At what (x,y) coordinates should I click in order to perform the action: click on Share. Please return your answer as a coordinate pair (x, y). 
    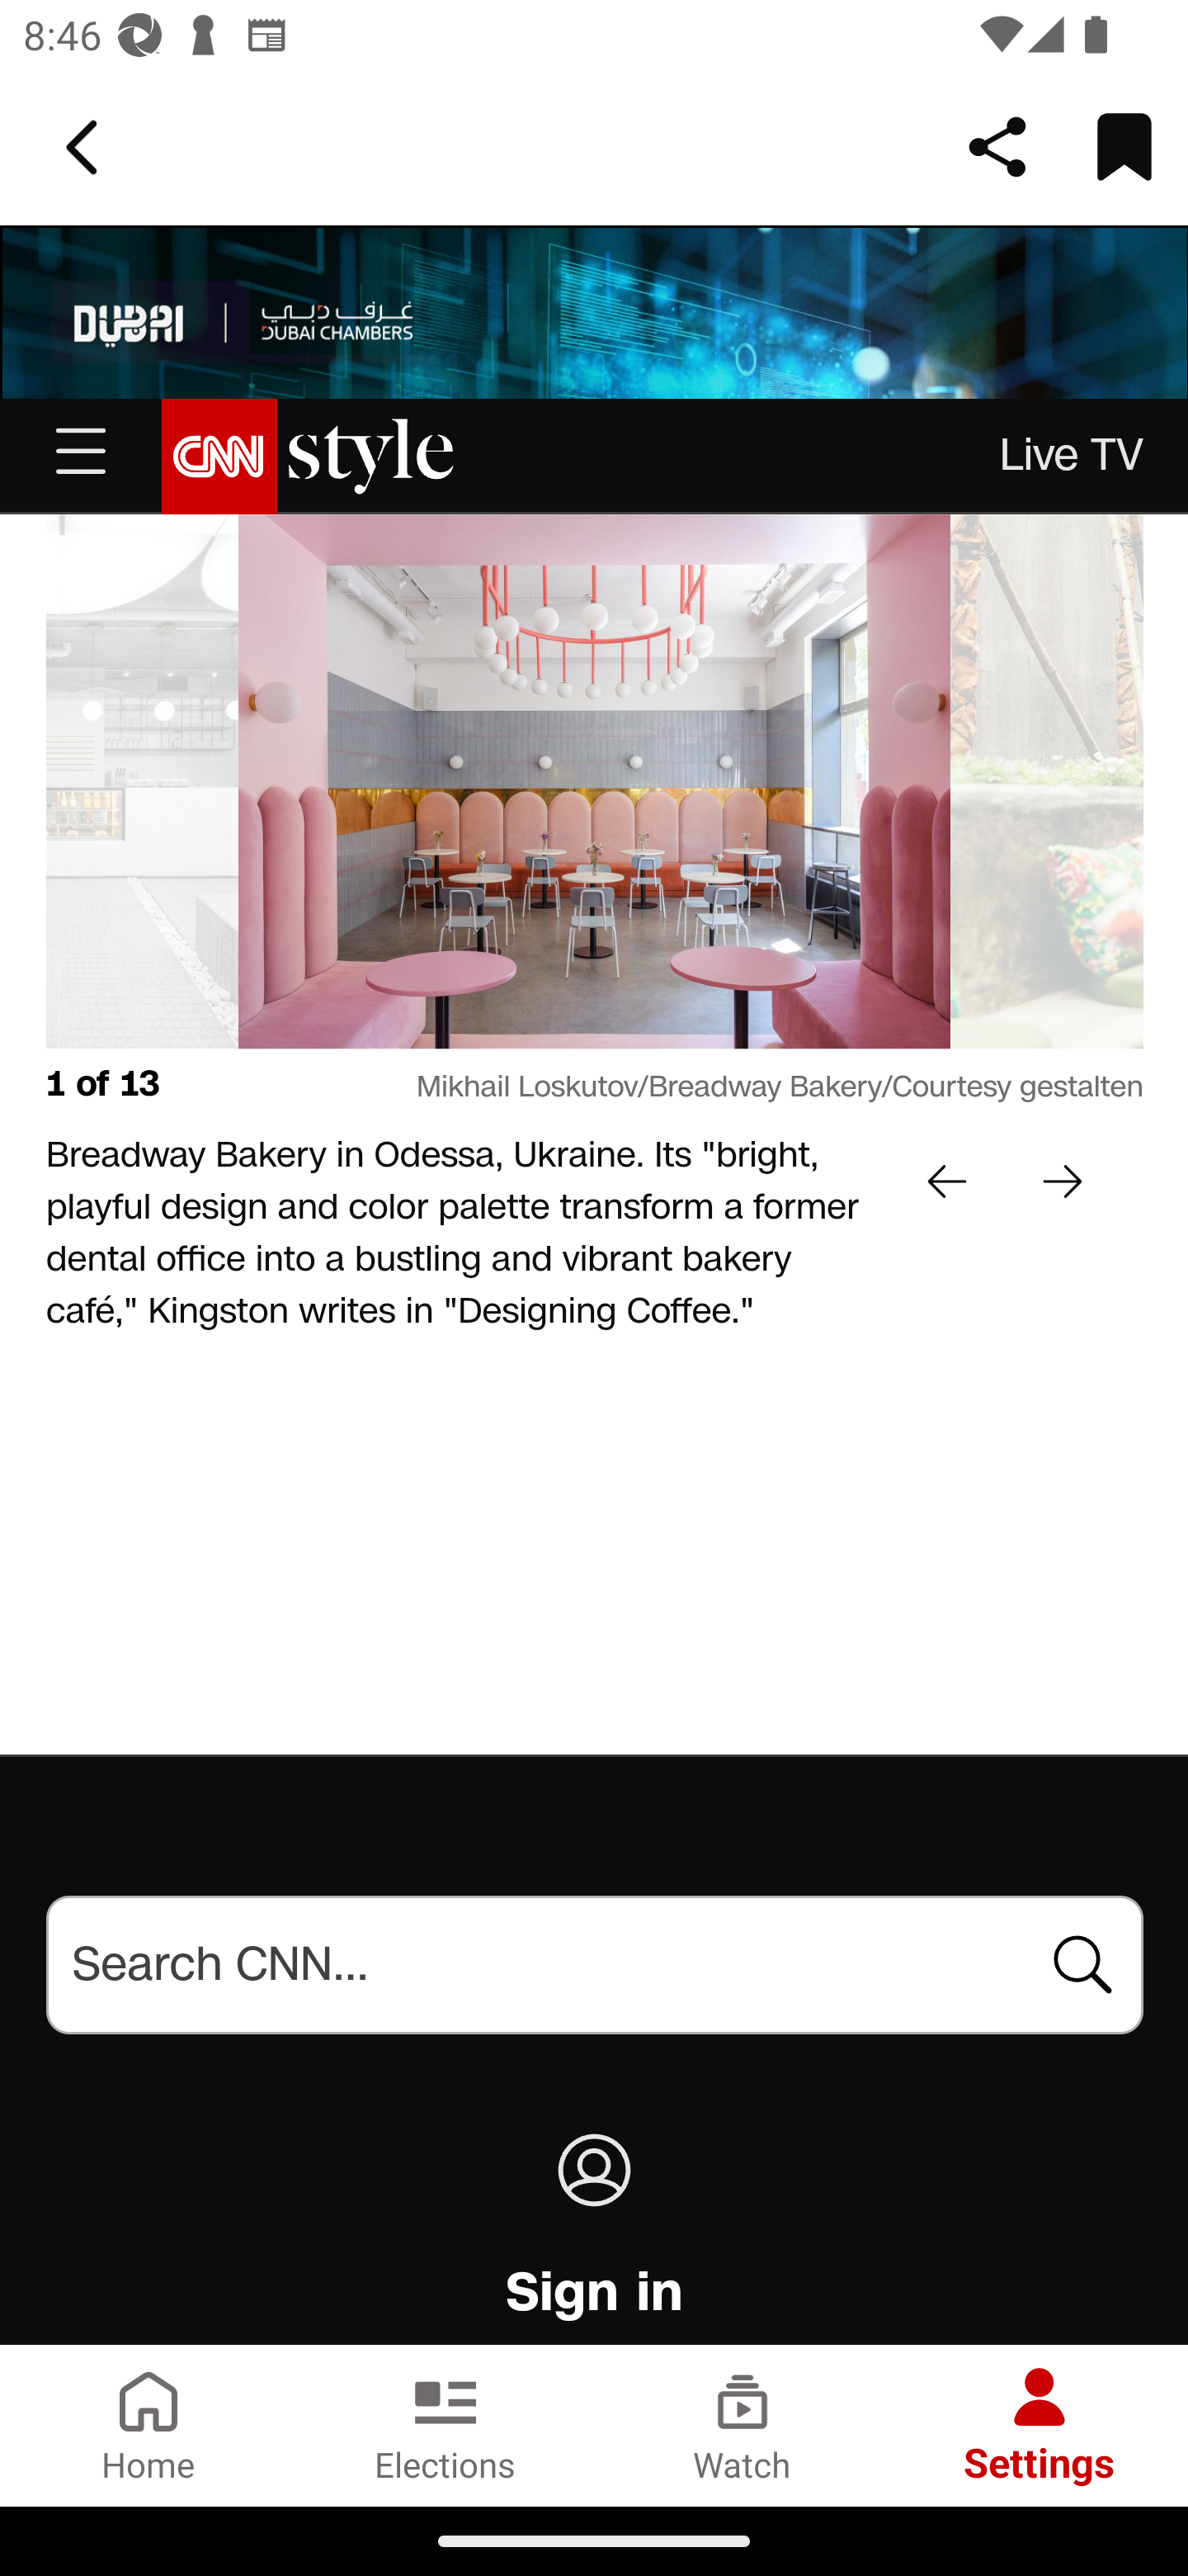
    Looking at the image, I should click on (997, 146).